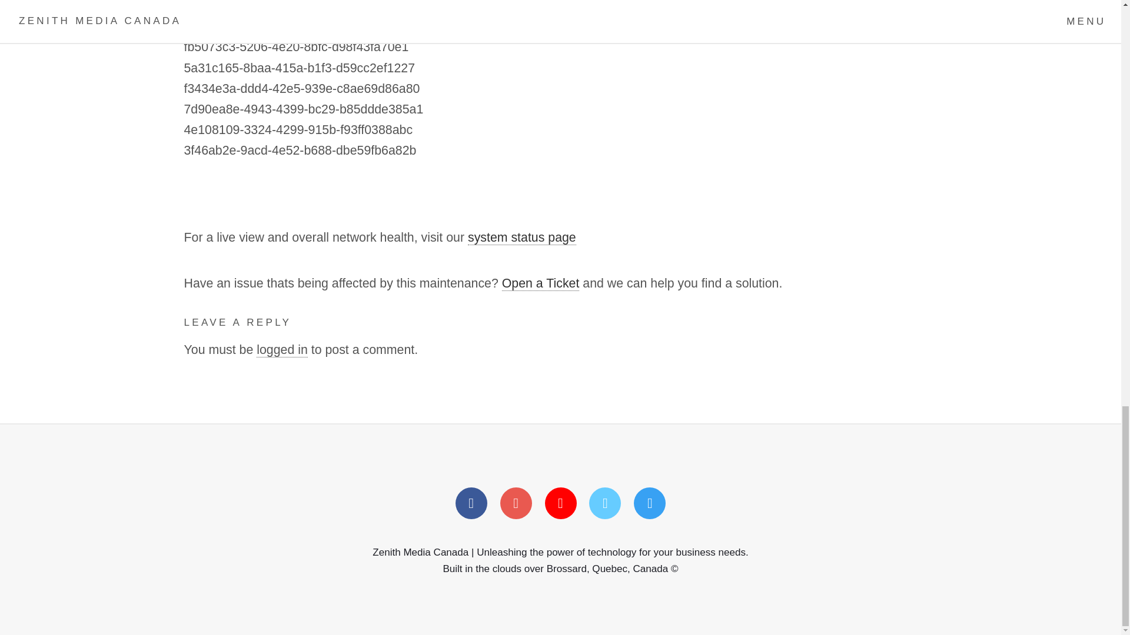 The height and width of the screenshot is (635, 1130). Describe the element at coordinates (471, 503) in the screenshot. I see `facebook` at that location.